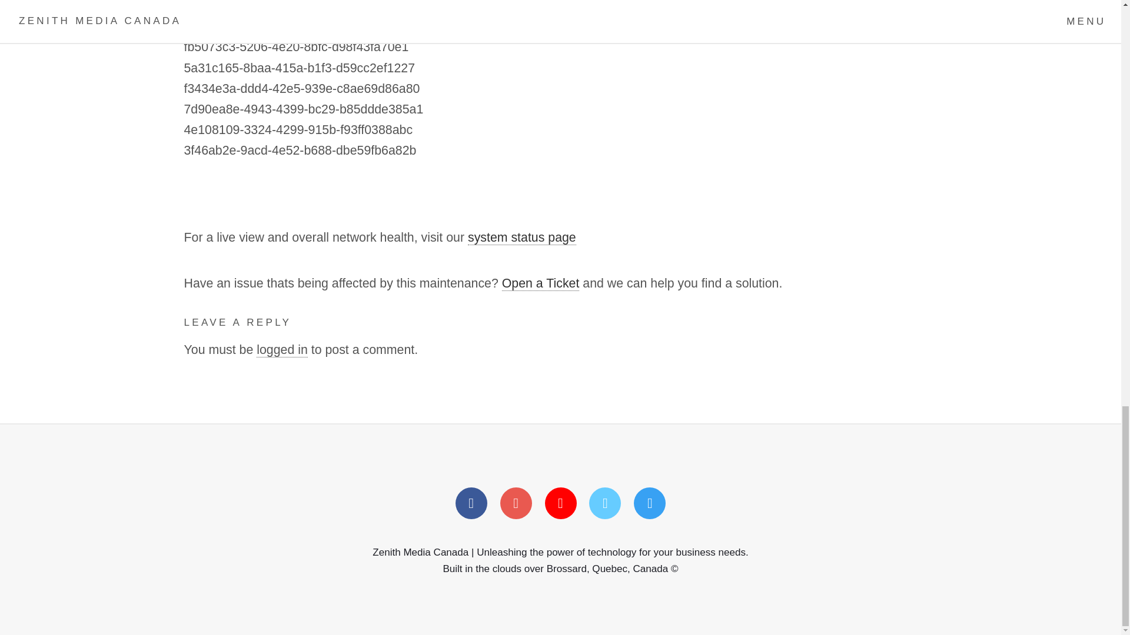 The height and width of the screenshot is (635, 1130). Describe the element at coordinates (471, 503) in the screenshot. I see `facebook` at that location.